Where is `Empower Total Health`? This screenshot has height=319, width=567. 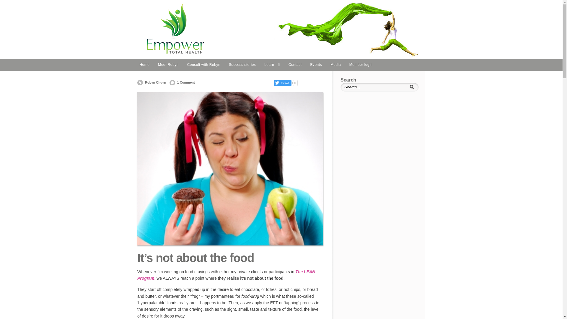 Empower Total Health is located at coordinates (281, 57).